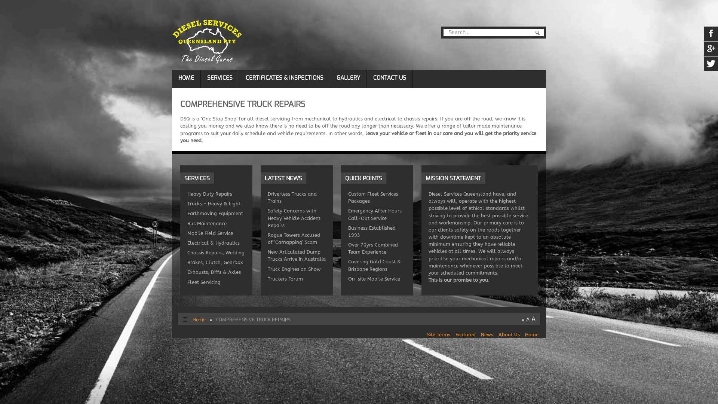 This screenshot has width=718, height=404. I want to click on SERVICES, so click(220, 78).